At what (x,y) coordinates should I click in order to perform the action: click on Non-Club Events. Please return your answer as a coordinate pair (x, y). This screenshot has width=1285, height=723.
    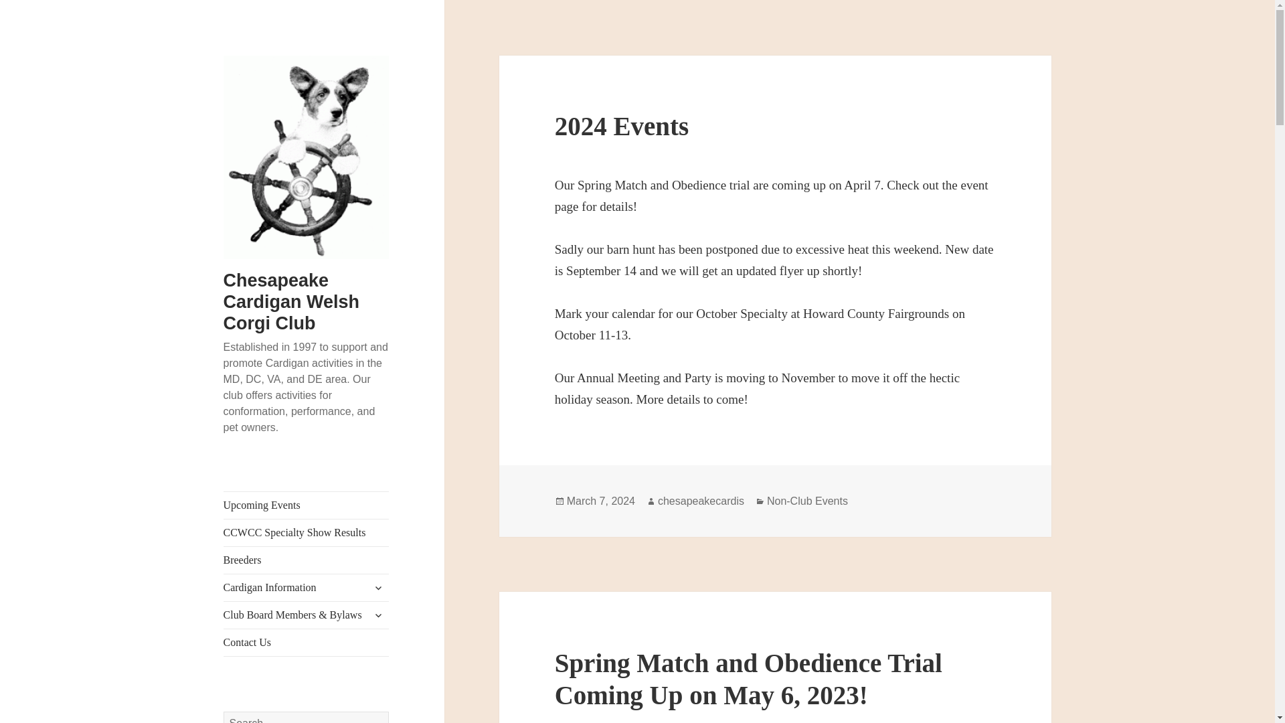
    Looking at the image, I should click on (807, 501).